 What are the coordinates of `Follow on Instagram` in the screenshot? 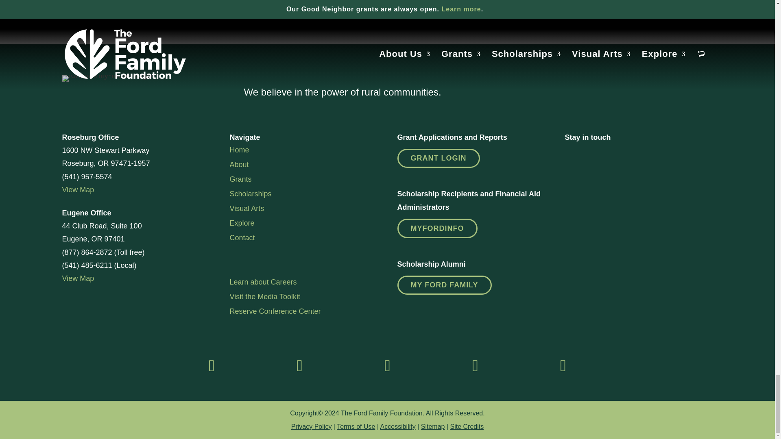 It's located at (299, 365).